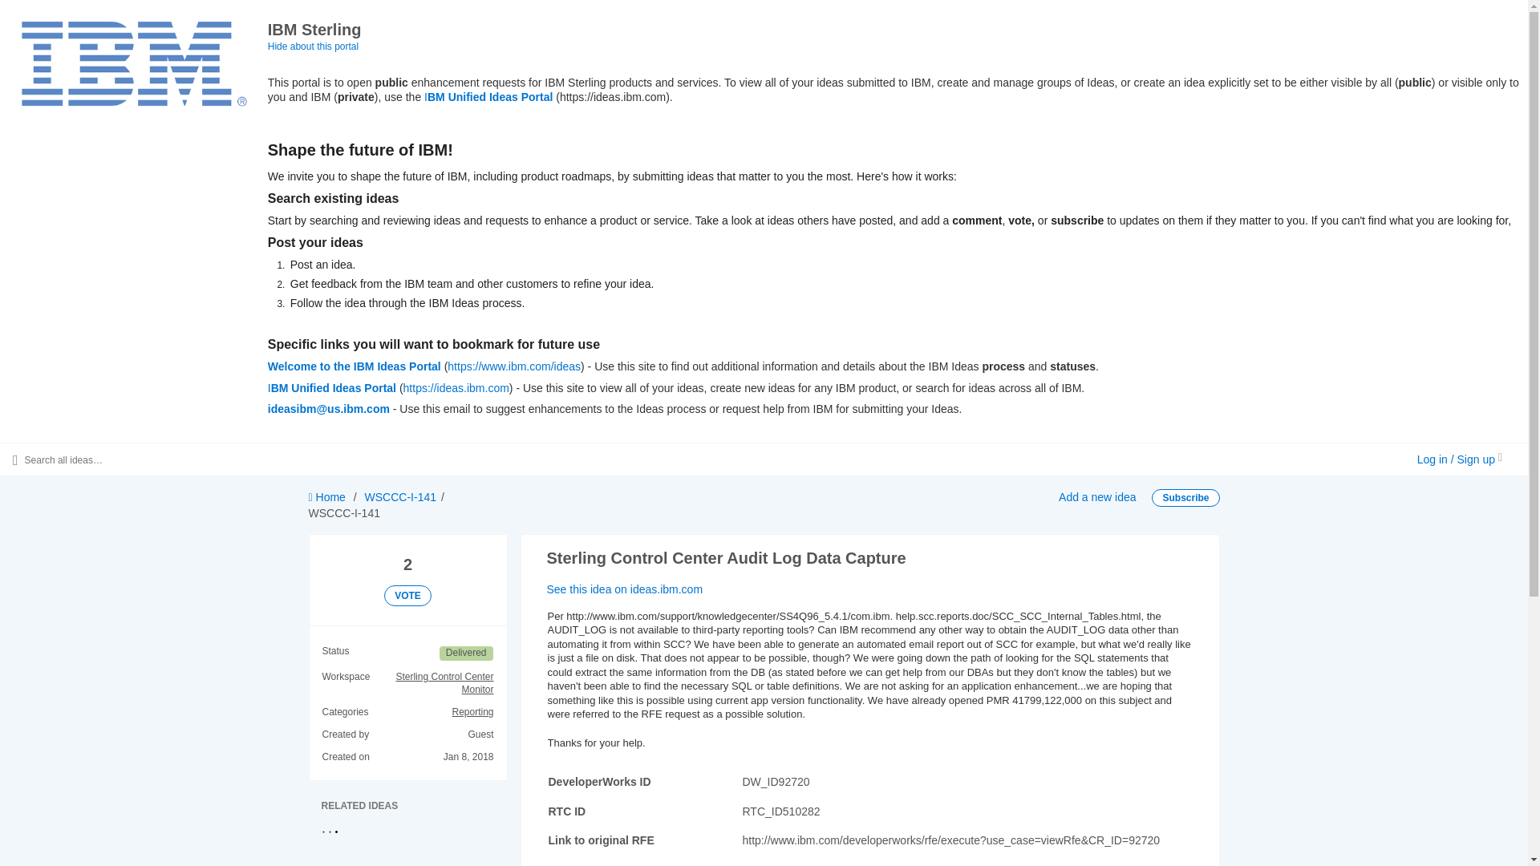  Describe the element at coordinates (332, 388) in the screenshot. I see `IBM Unified Ideas Portal` at that location.